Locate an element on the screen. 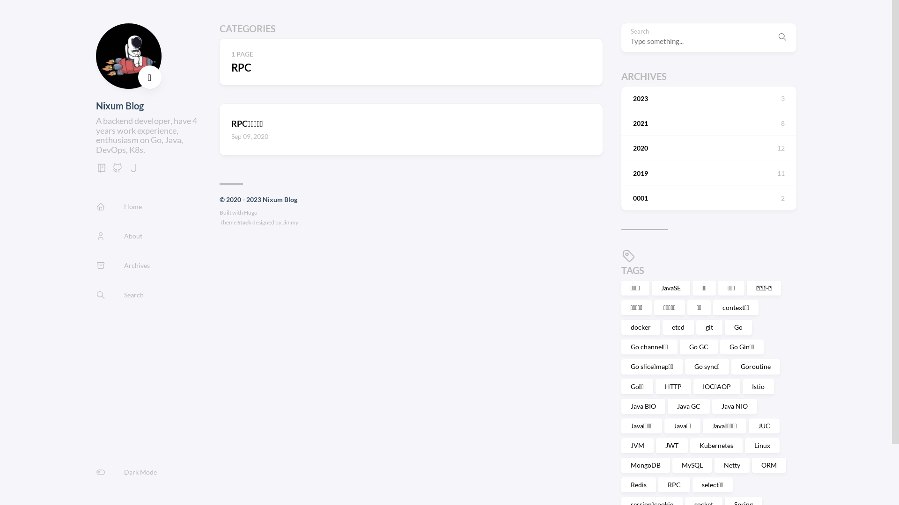  ORM is located at coordinates (769, 465).